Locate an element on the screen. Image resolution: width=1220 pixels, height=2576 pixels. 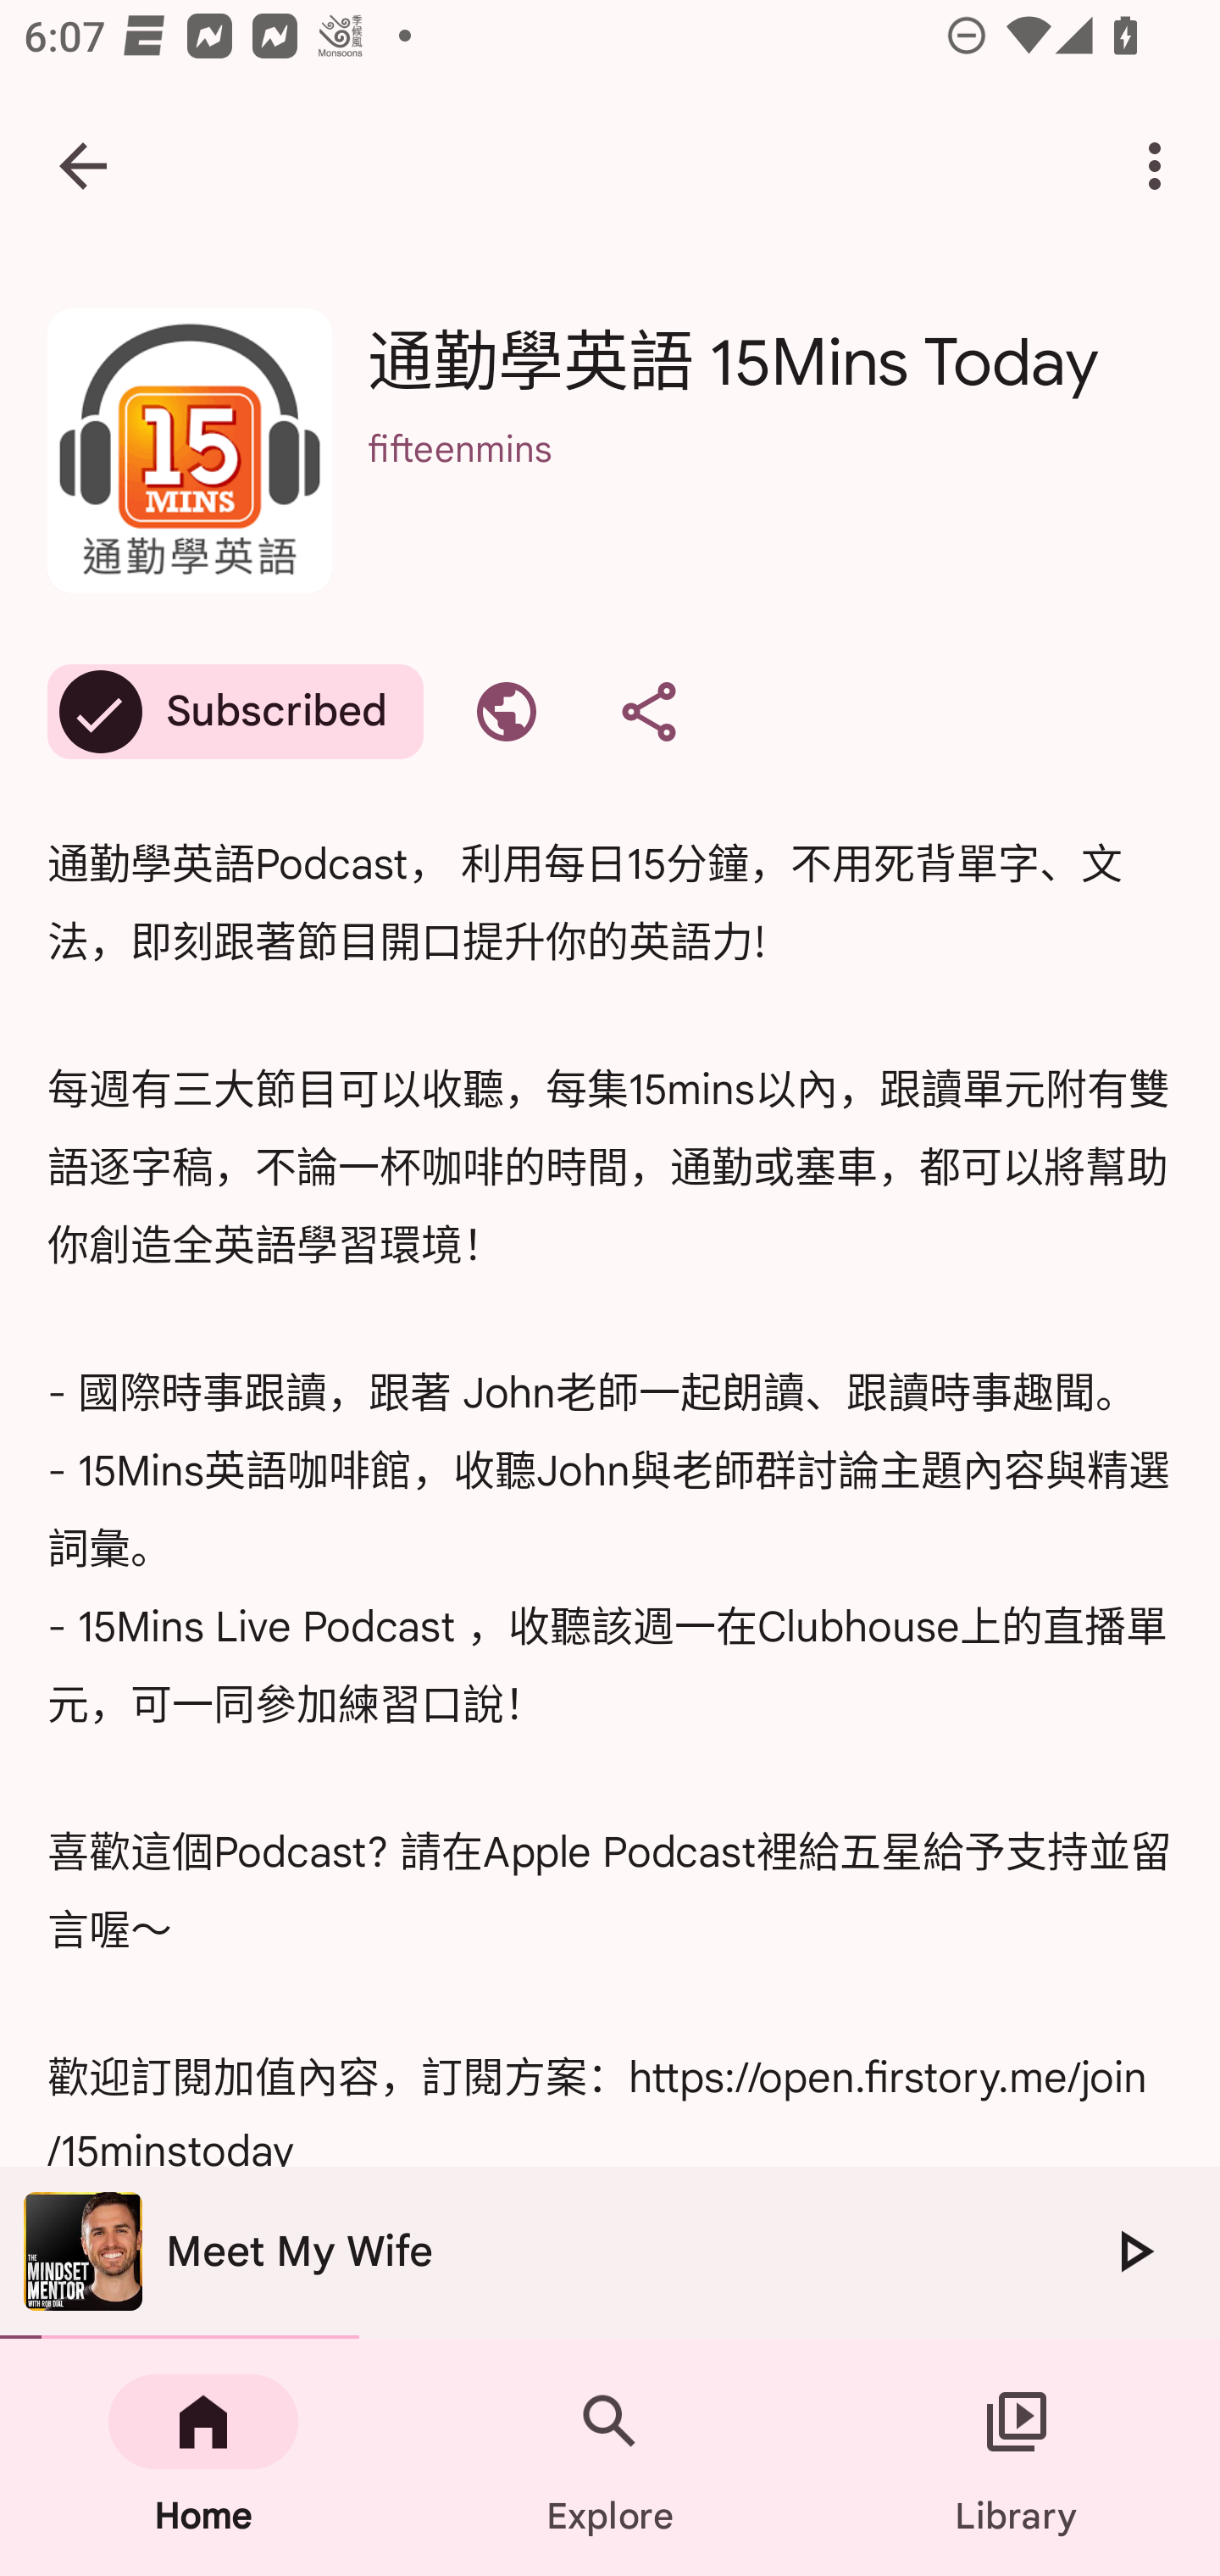
The Mindset Mentor Meet My Wife Play 340.0 is located at coordinates (610, 2252).